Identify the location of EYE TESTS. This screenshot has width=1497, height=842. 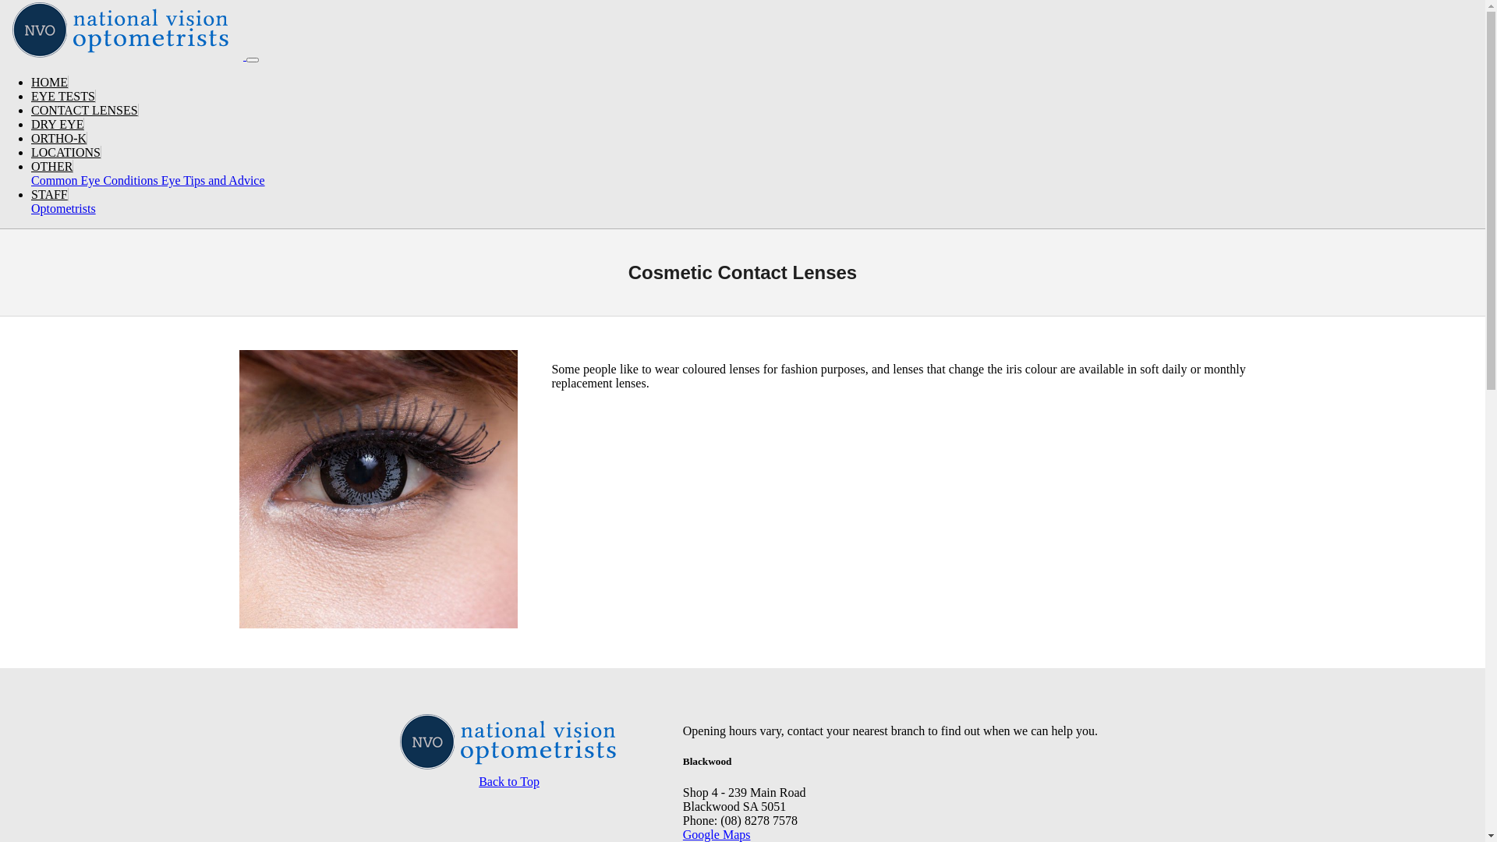
(63, 97).